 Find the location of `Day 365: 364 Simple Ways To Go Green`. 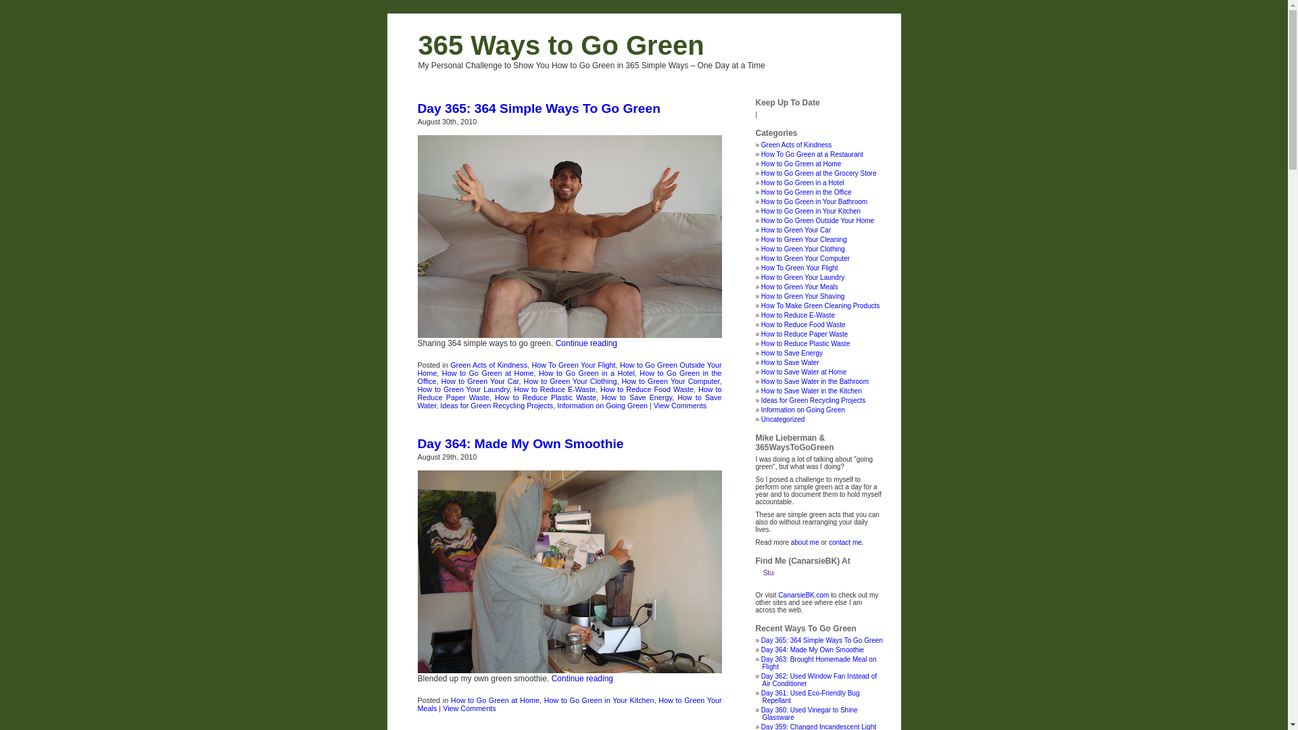

Day 365: 364 Simple Ways To Go Green is located at coordinates (822, 641).